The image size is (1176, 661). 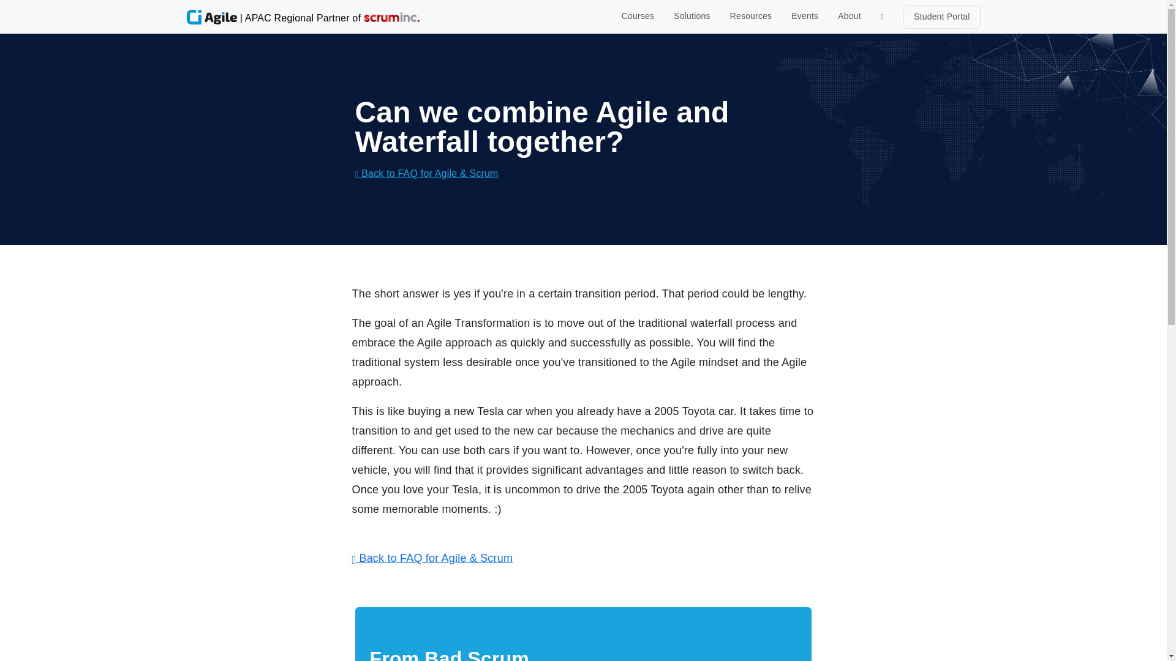 I want to click on Student Portal, so click(x=942, y=17).